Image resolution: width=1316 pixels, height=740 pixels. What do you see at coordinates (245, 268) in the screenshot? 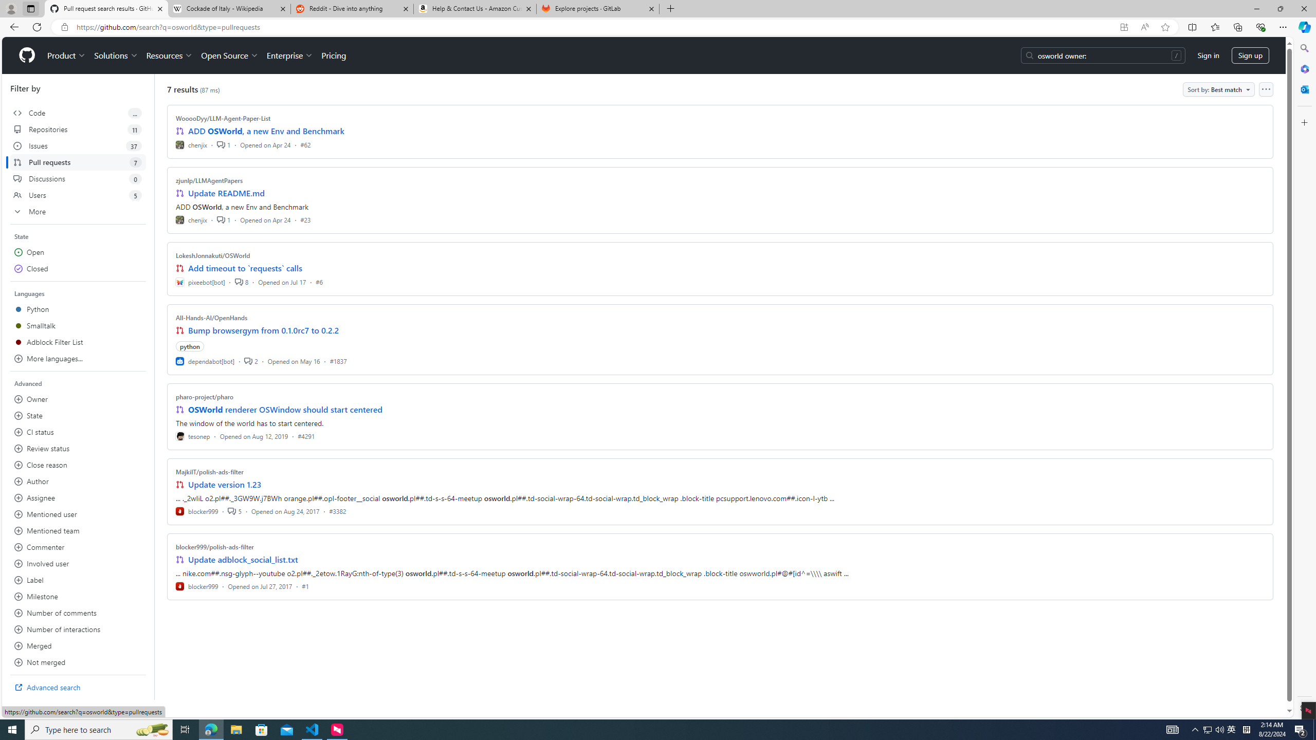
I see `Add timeout to `requests` calls` at bounding box center [245, 268].